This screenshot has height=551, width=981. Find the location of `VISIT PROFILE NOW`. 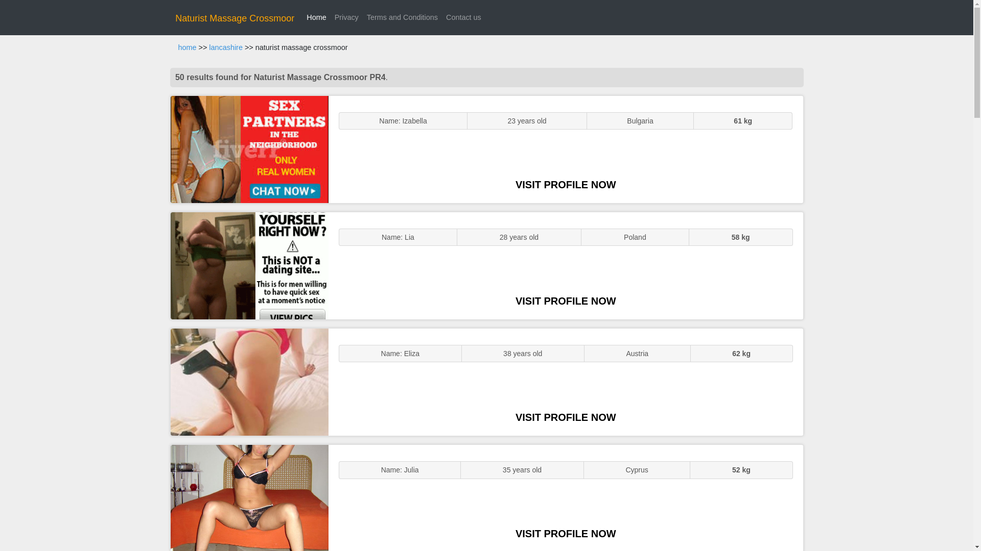

VISIT PROFILE NOW is located at coordinates (566, 185).